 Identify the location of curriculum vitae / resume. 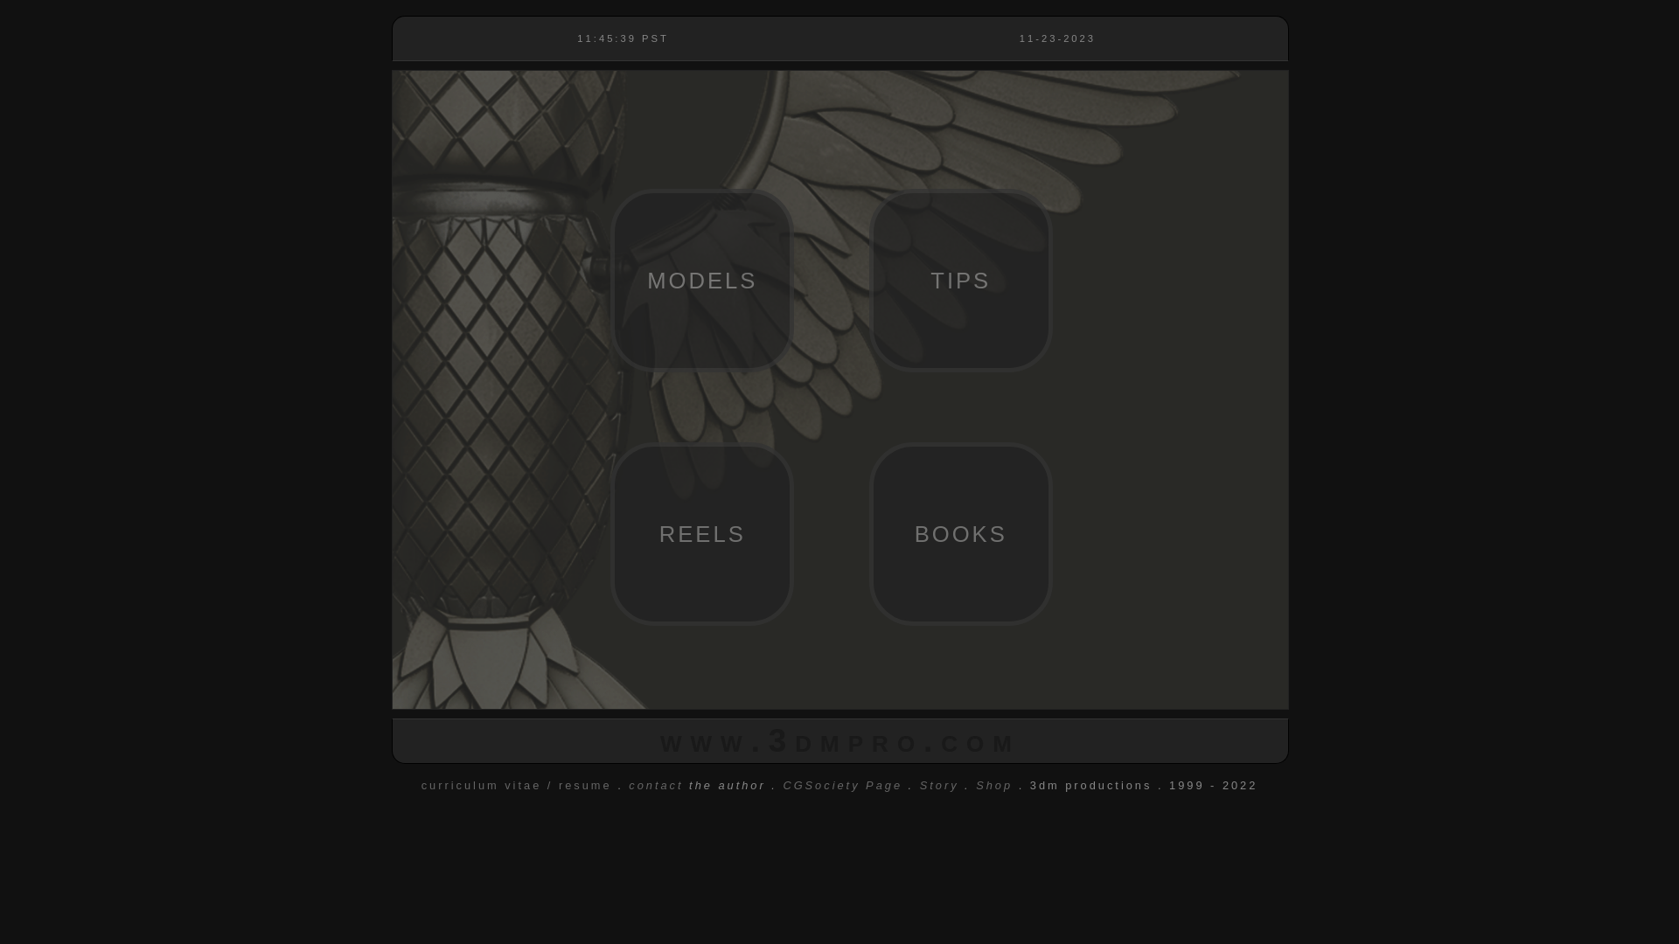
(517, 785).